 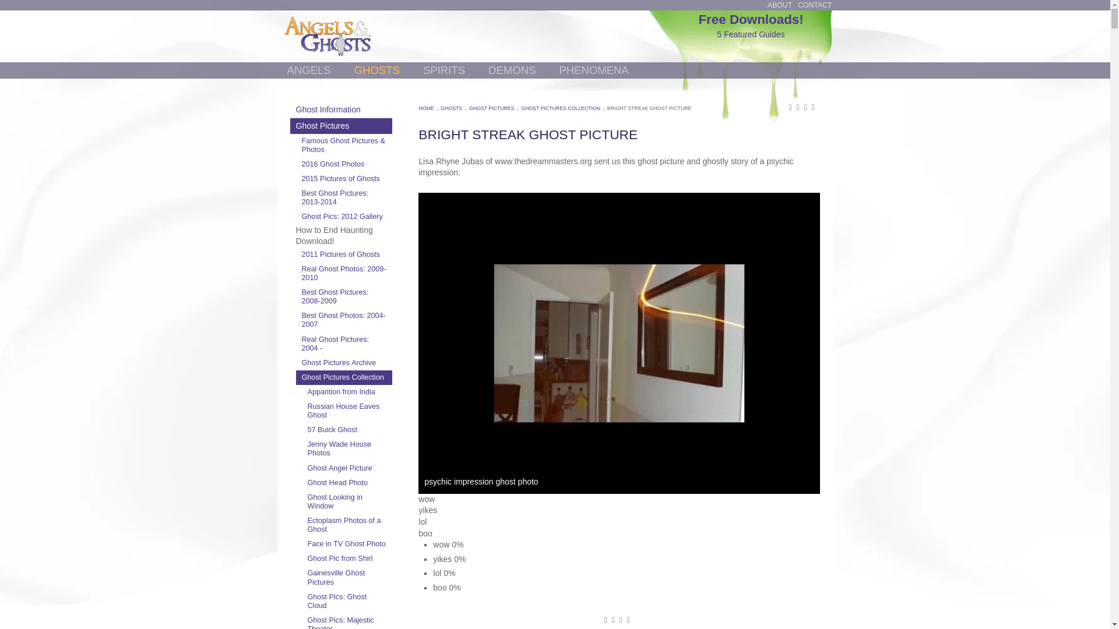 What do you see at coordinates (347, 559) in the screenshot?
I see `Ghost Pic from Shirl` at bounding box center [347, 559].